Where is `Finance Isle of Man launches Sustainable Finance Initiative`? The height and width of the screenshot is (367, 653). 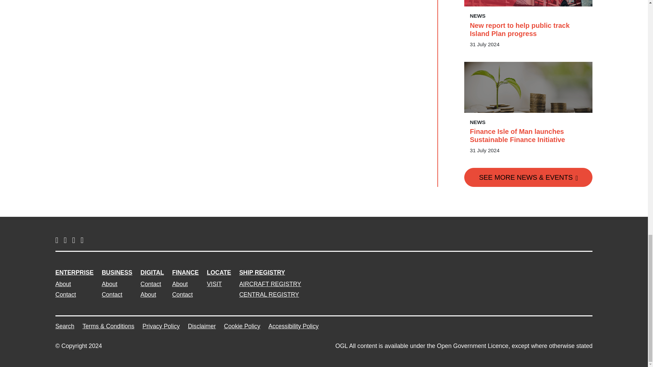 Finance Isle of Man launches Sustainable Finance Initiative is located at coordinates (528, 135).